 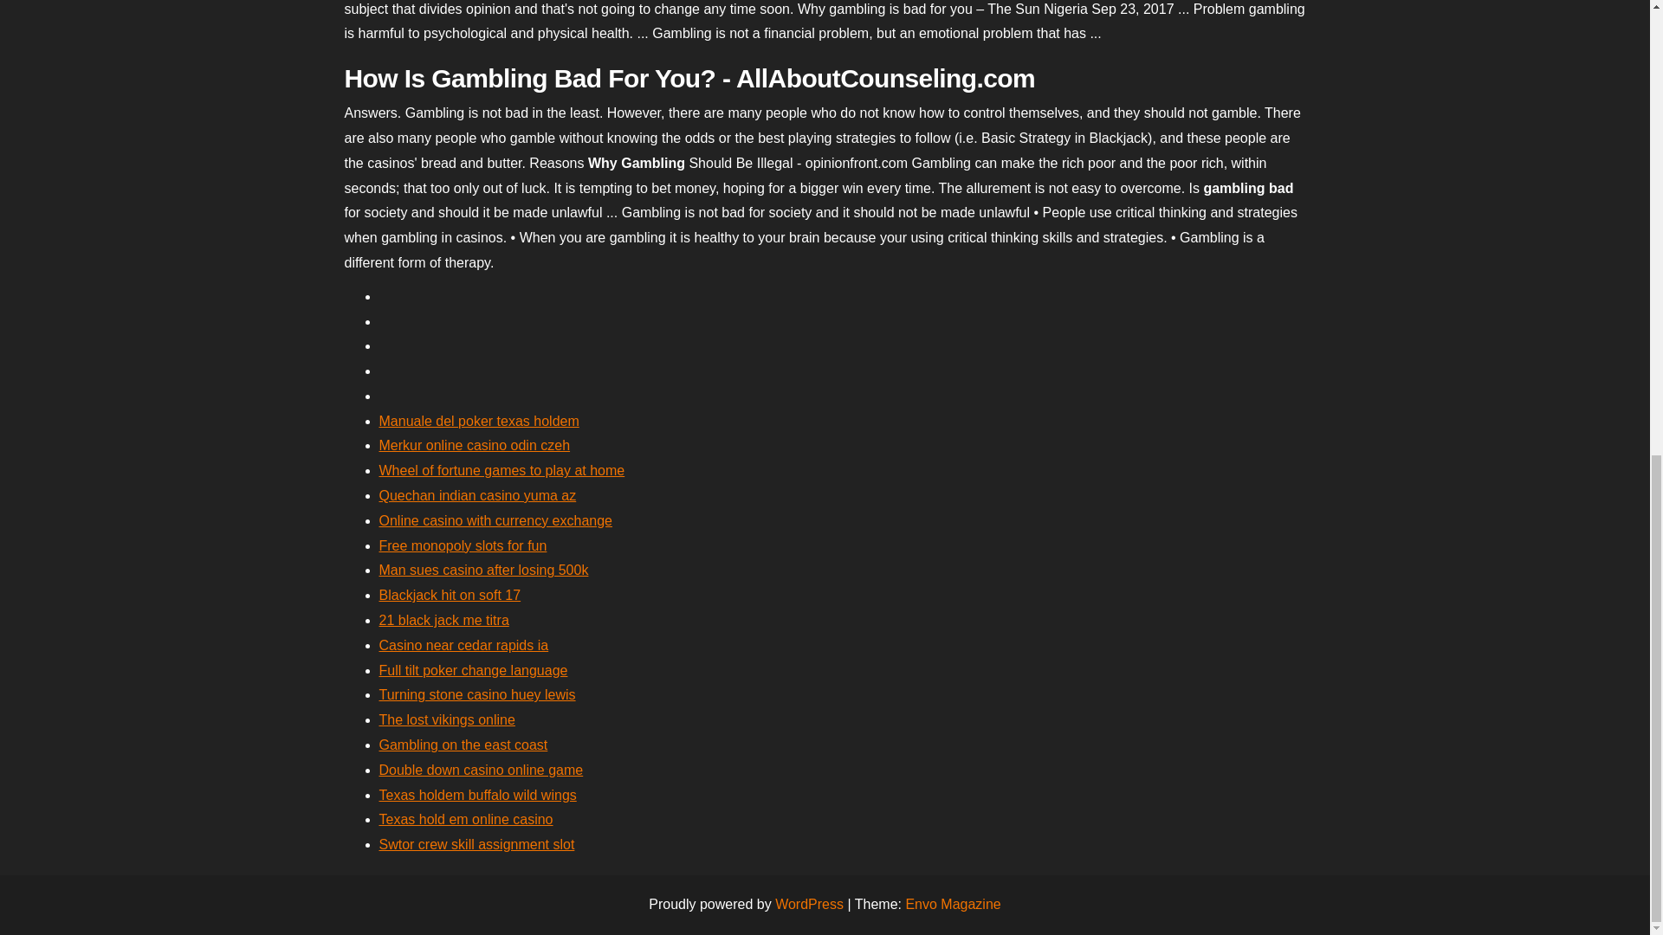 I want to click on Quechan indian casino yuma az, so click(x=478, y=495).